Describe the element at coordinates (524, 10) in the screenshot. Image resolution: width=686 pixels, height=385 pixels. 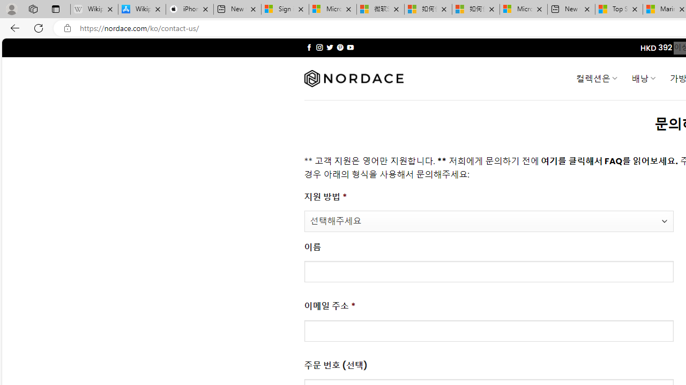
I see `Microsoft account | Account Checkup` at that location.